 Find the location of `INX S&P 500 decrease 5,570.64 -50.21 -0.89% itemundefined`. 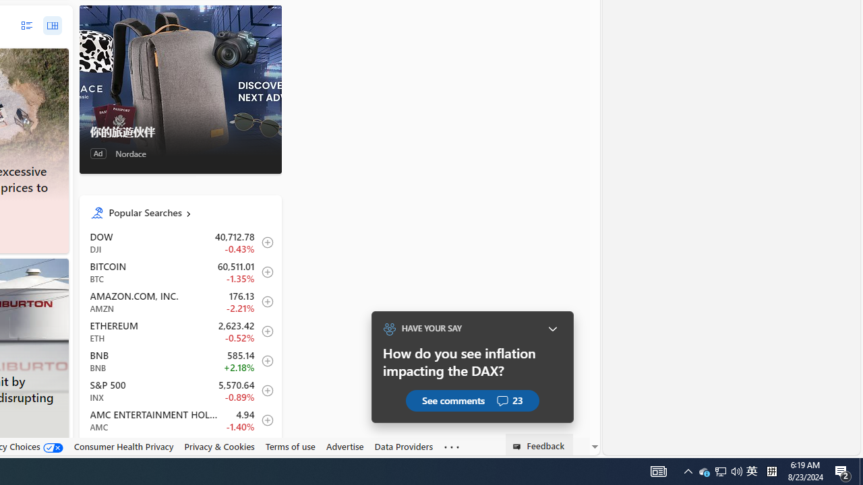

INX S&P 500 decrease 5,570.64 -50.21 -0.89% itemundefined is located at coordinates (180, 391).